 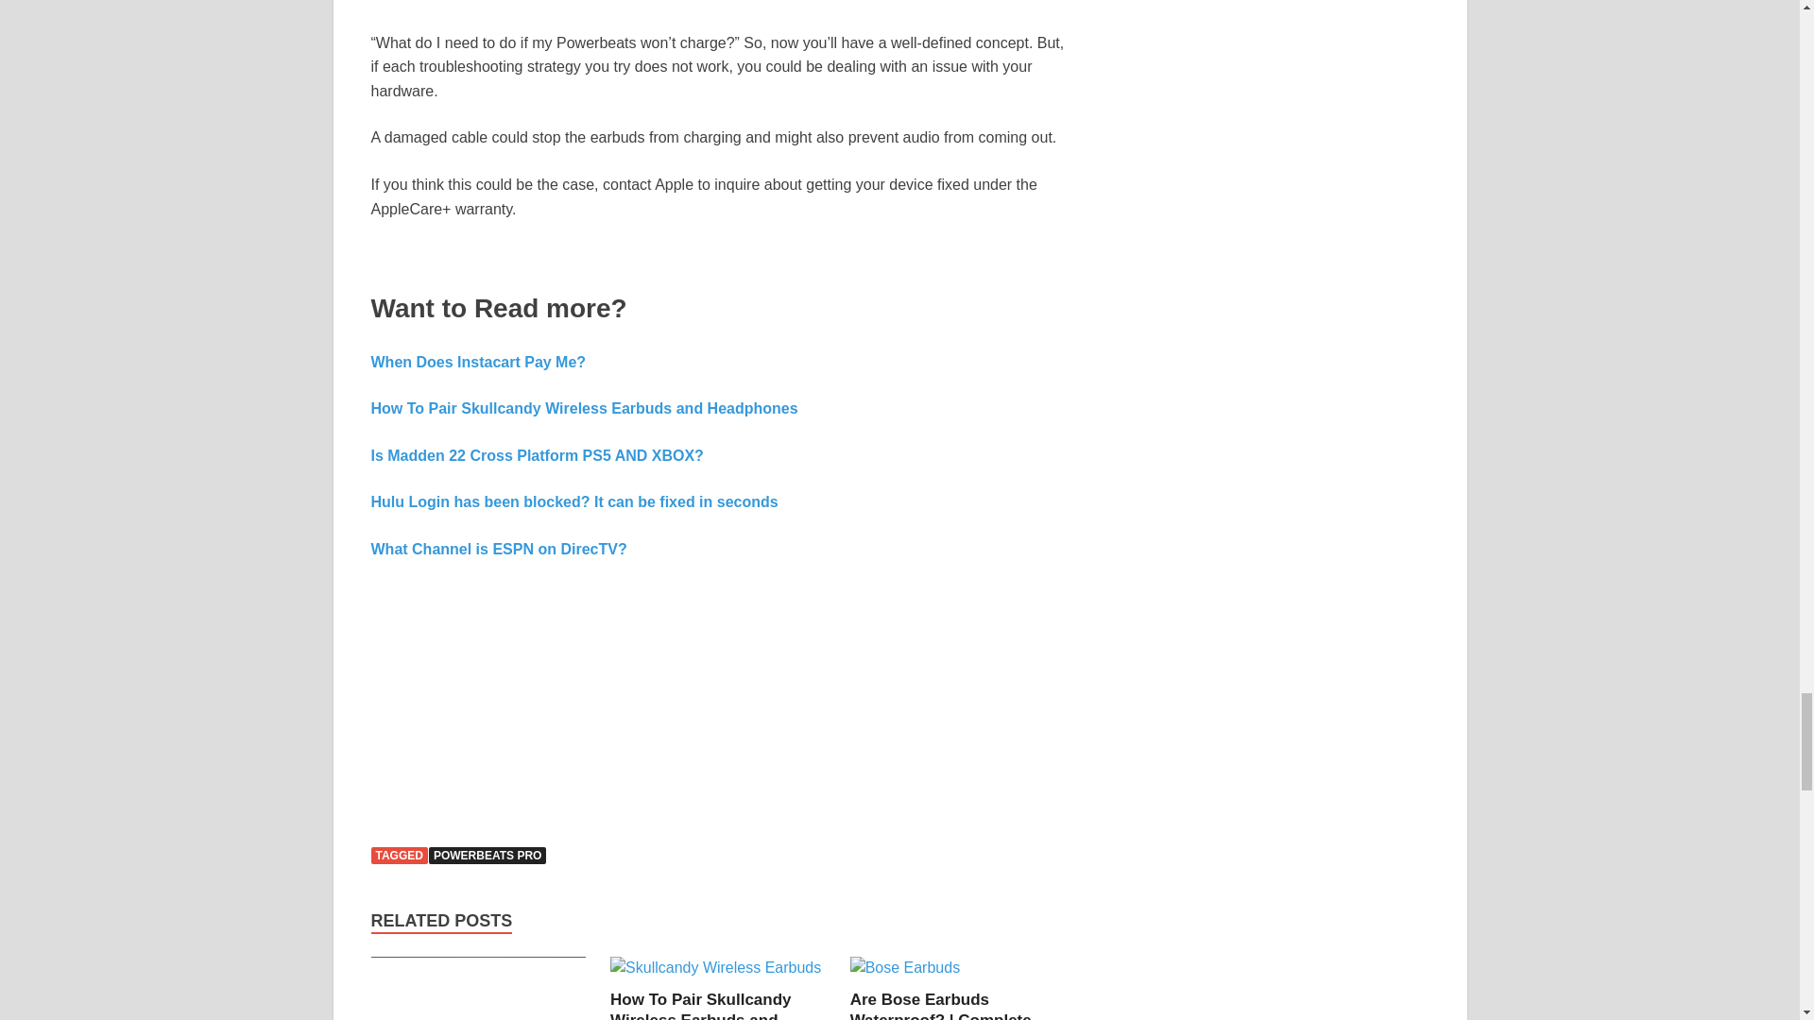 What do you see at coordinates (700, 1005) in the screenshot?
I see `How To Pair Skullcandy Wireless Earbuds and Headphones` at bounding box center [700, 1005].